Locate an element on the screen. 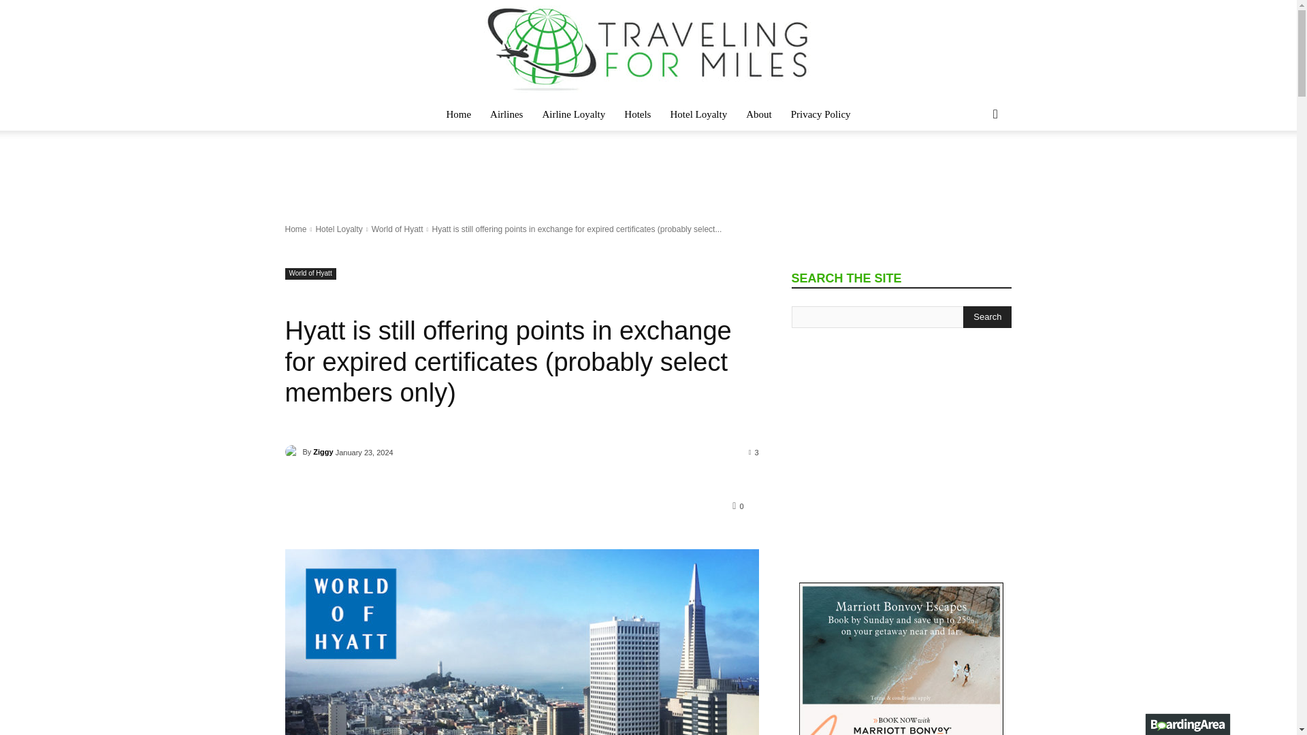 Image resolution: width=1307 pixels, height=735 pixels. Search is located at coordinates (987, 317).